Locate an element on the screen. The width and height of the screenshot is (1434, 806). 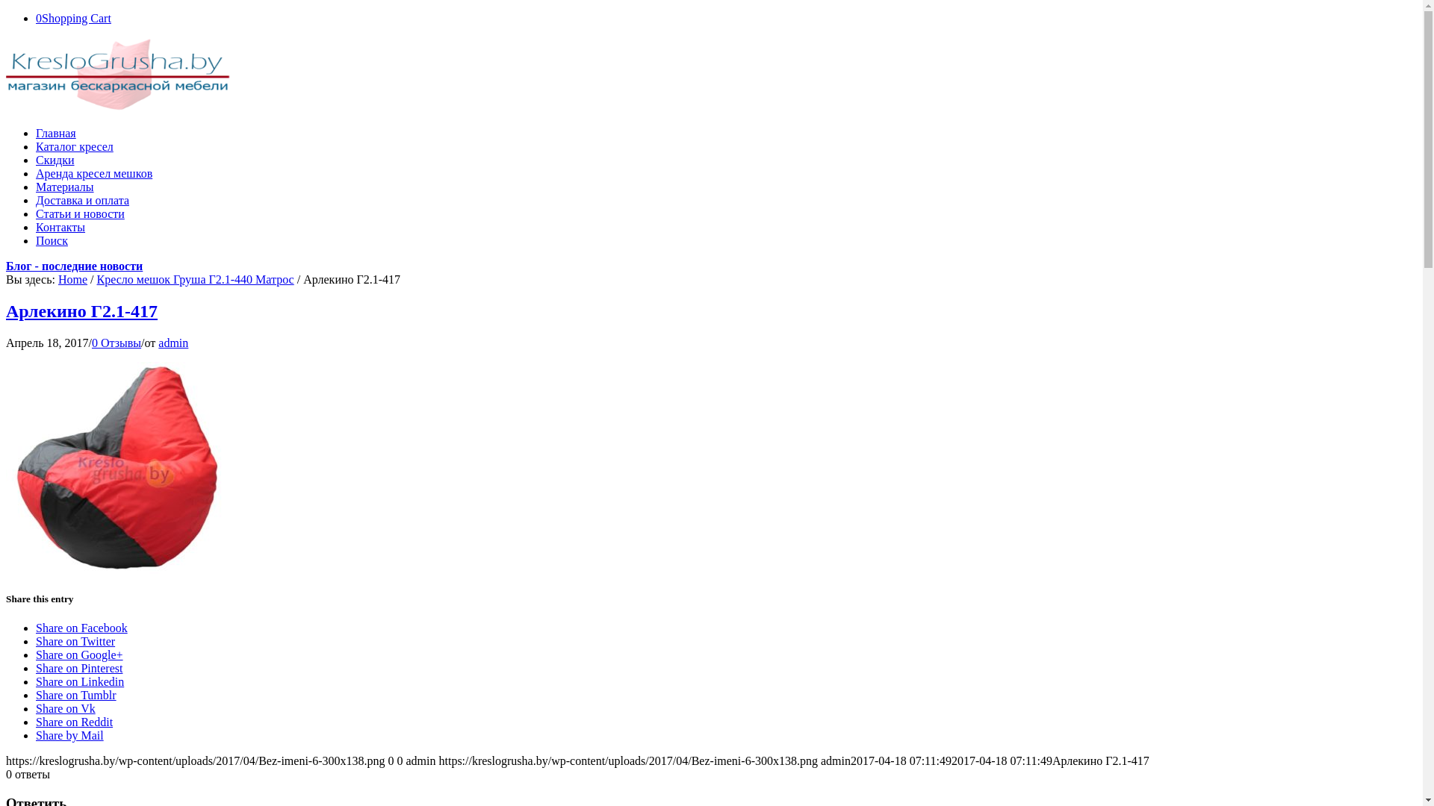
Share on Pinterest is located at coordinates (79, 669).